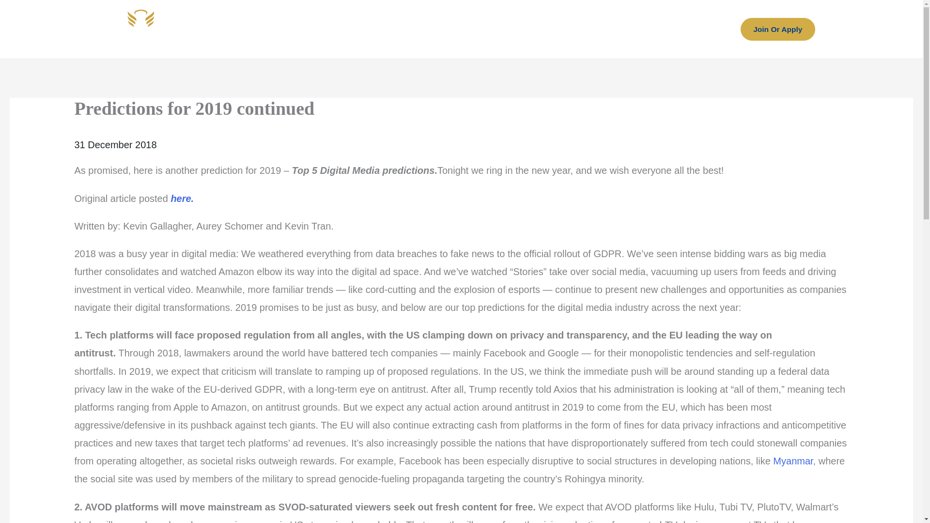  Describe the element at coordinates (777, 29) in the screenshot. I see `Join Or Apply` at that location.